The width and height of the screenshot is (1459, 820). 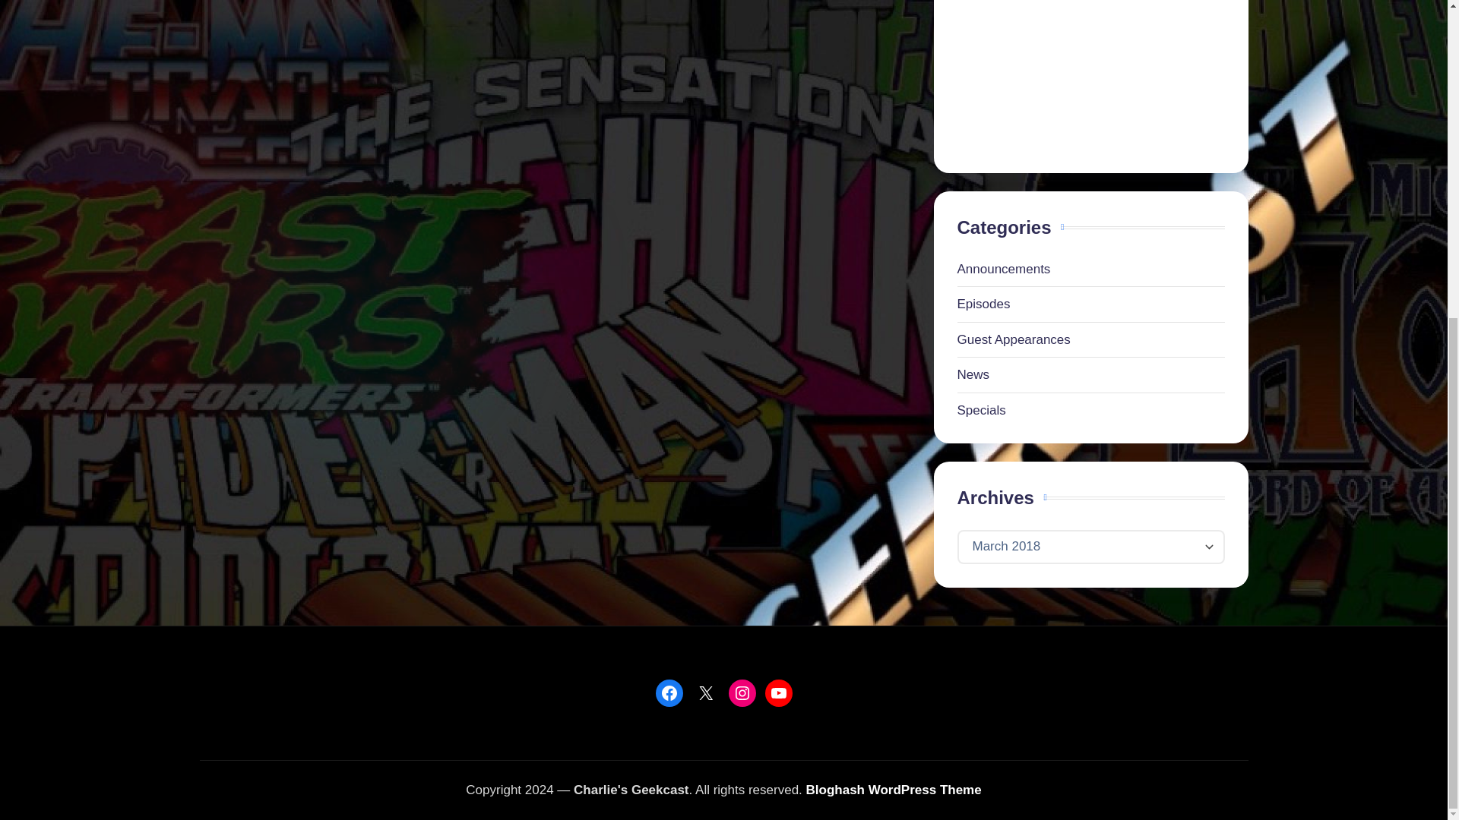 What do you see at coordinates (705, 692) in the screenshot?
I see `X` at bounding box center [705, 692].